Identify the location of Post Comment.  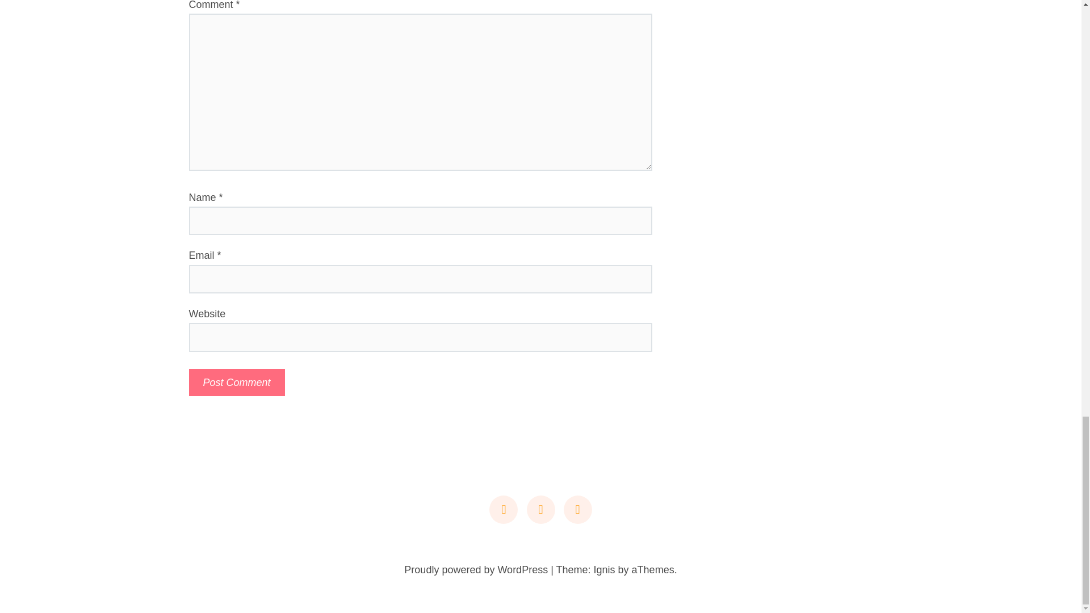
(236, 383).